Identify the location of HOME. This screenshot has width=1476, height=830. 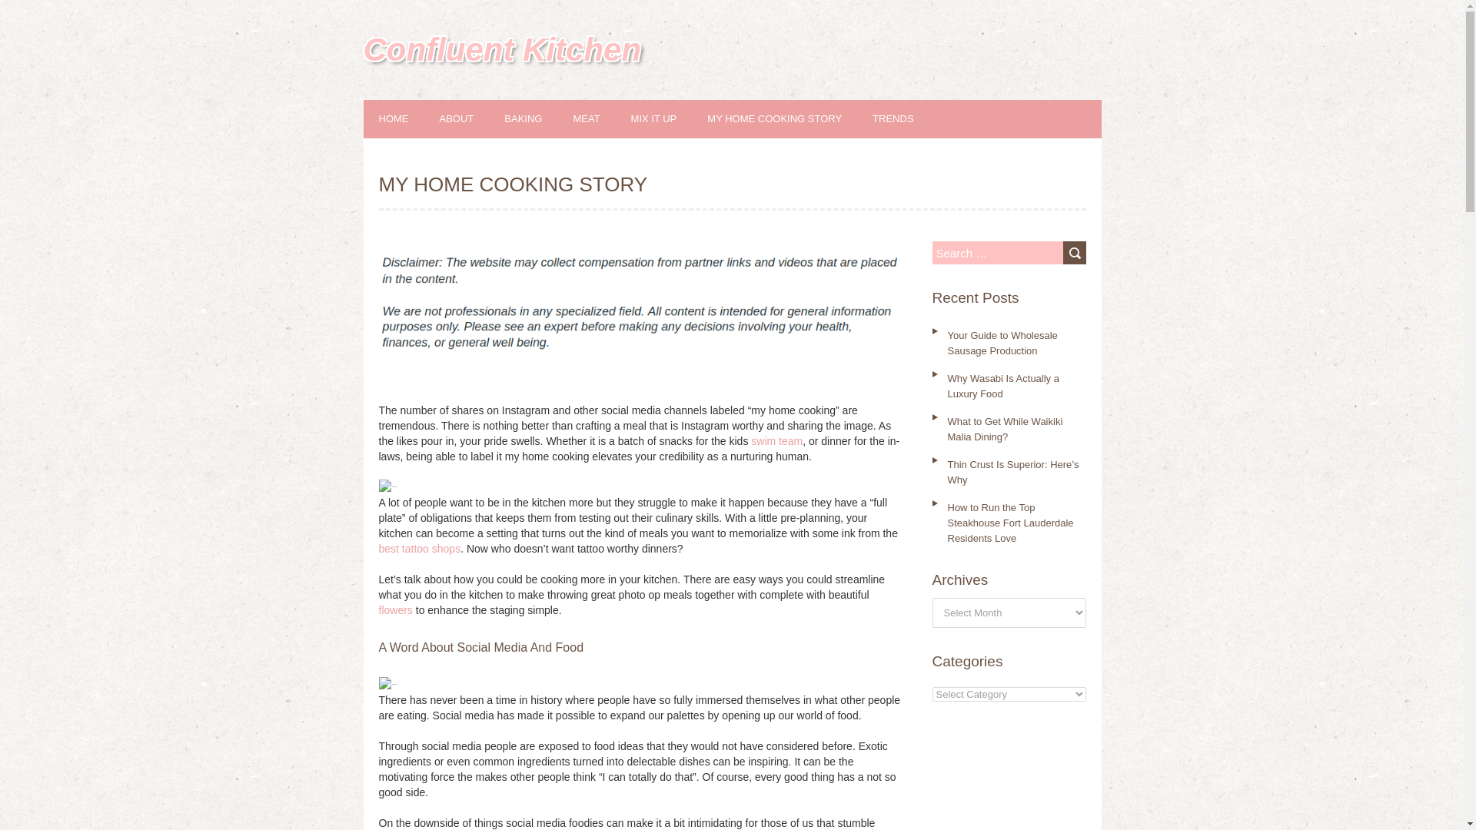
(409, 118).